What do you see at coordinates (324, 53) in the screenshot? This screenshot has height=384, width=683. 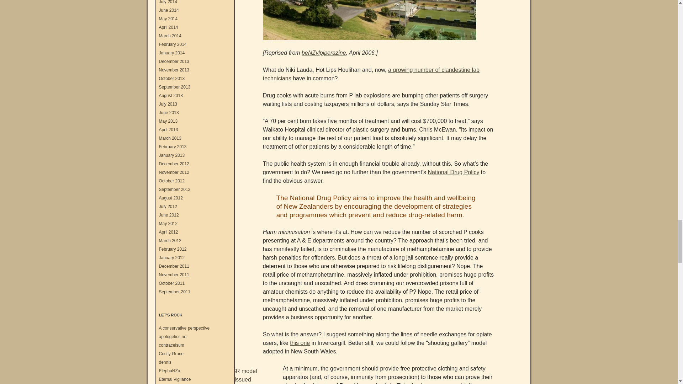 I see `beNZylpiperazine` at bounding box center [324, 53].